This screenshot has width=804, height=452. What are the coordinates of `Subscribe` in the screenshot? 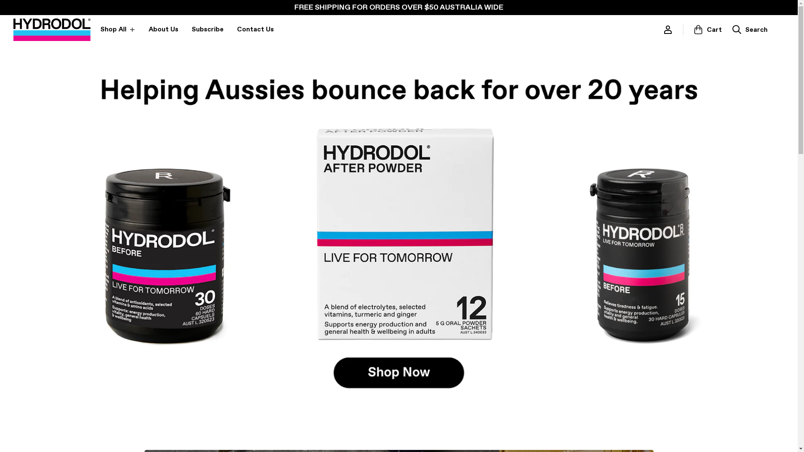 It's located at (208, 30).